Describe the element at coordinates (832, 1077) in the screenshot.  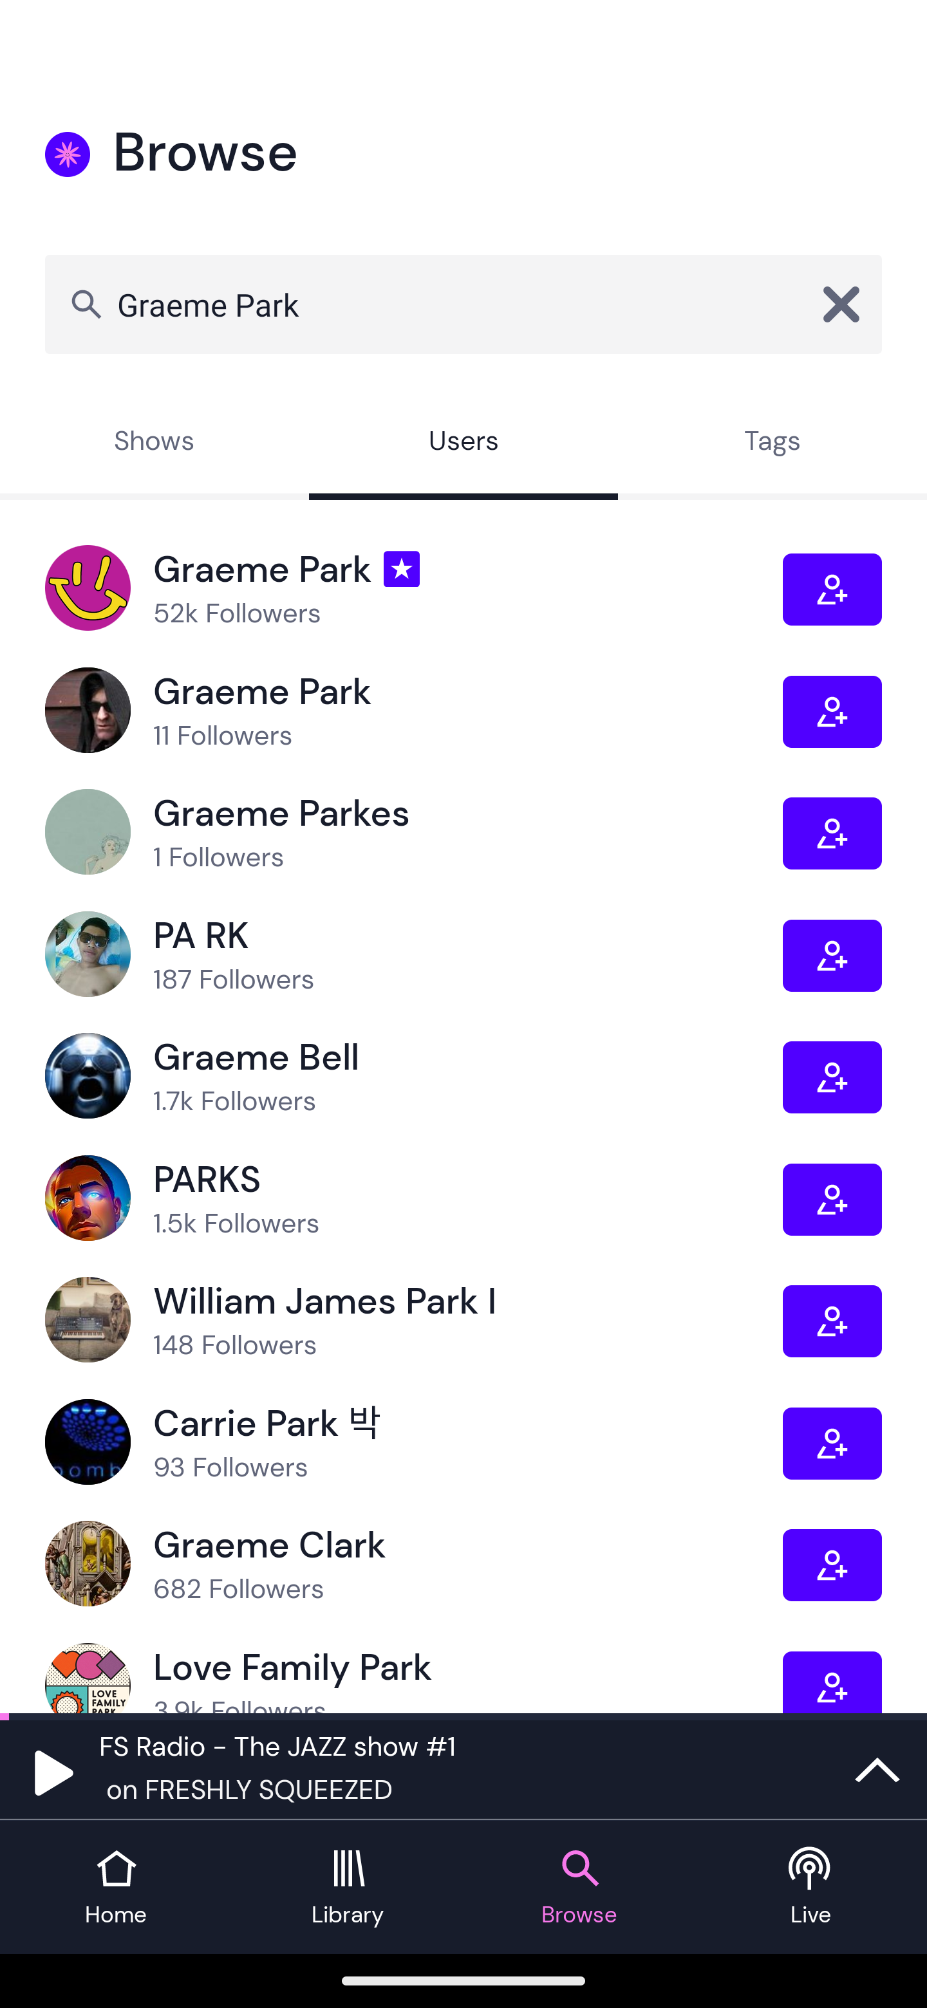
I see `Follow` at that location.